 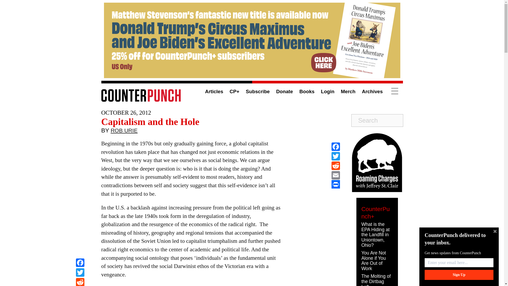 What do you see at coordinates (495, 231) in the screenshot?
I see `Close` at bounding box center [495, 231].